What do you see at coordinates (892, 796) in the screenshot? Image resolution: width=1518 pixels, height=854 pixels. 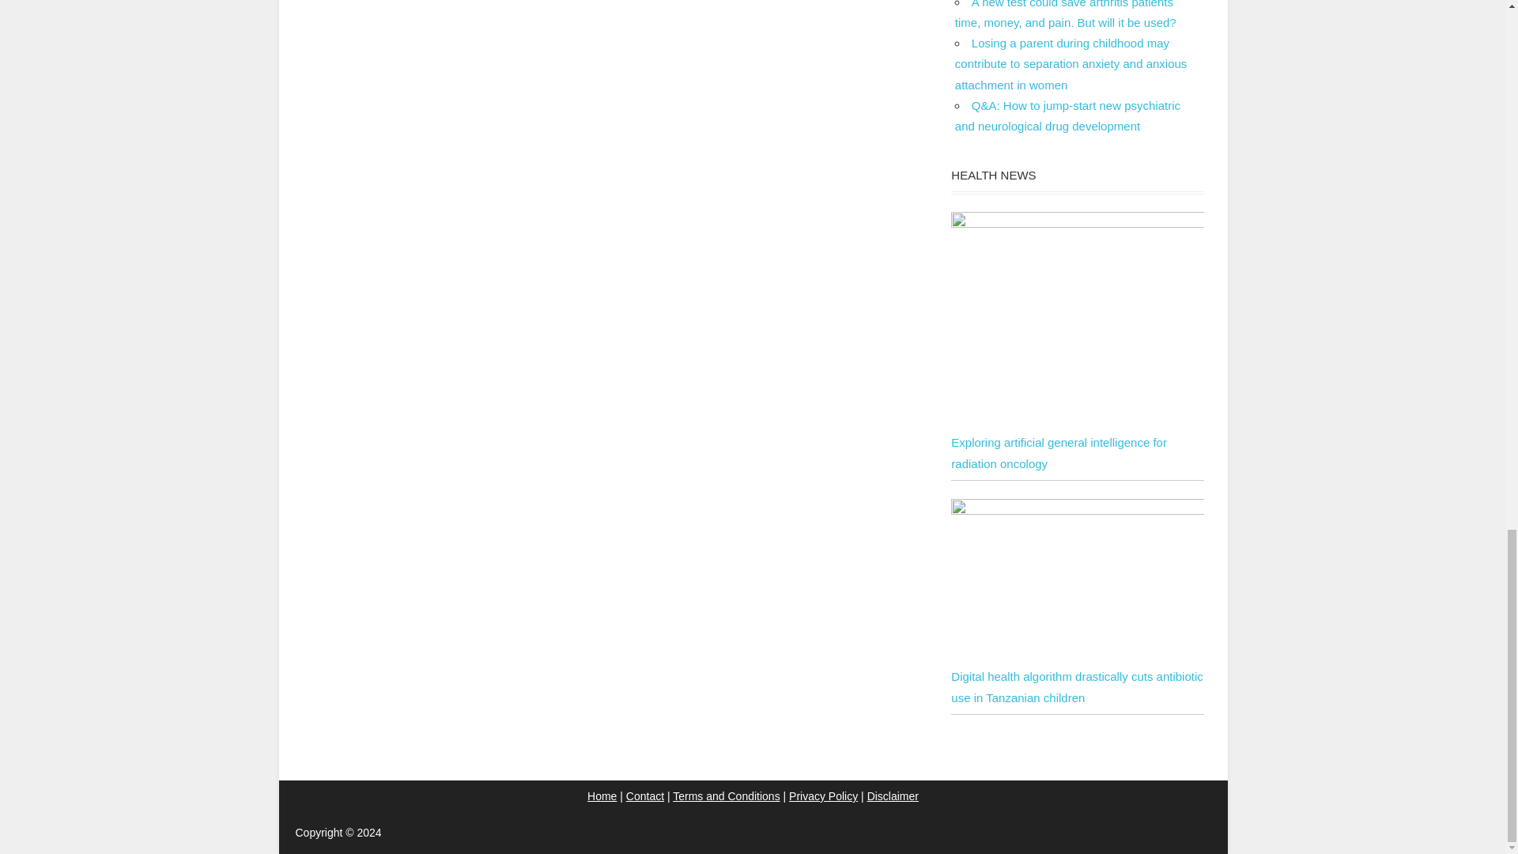 I see `Disclaimer` at bounding box center [892, 796].